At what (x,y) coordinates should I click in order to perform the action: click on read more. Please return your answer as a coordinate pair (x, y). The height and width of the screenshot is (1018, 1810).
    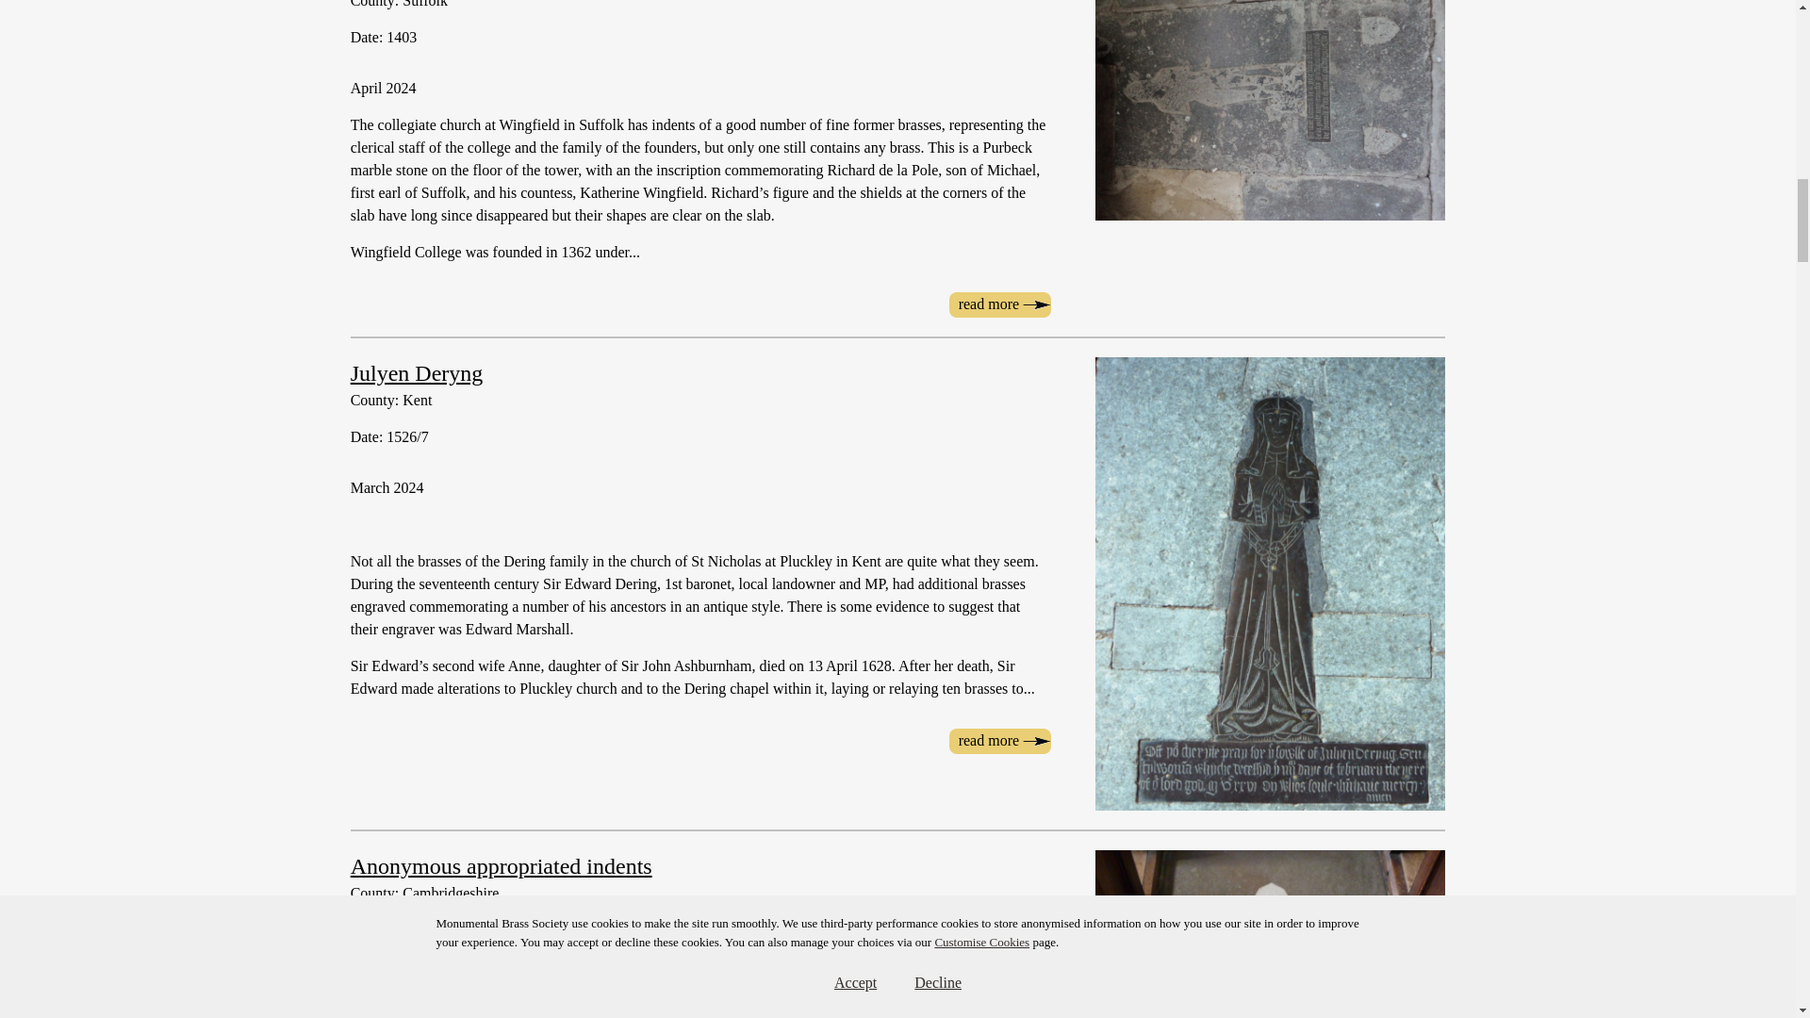
    Looking at the image, I should click on (999, 304).